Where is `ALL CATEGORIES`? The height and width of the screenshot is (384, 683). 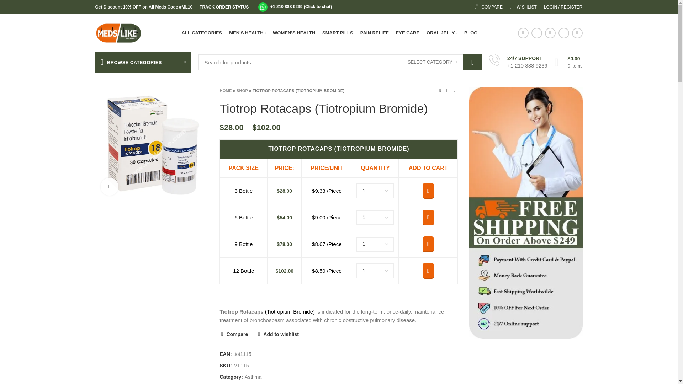
ALL CATEGORIES is located at coordinates (523, 7).